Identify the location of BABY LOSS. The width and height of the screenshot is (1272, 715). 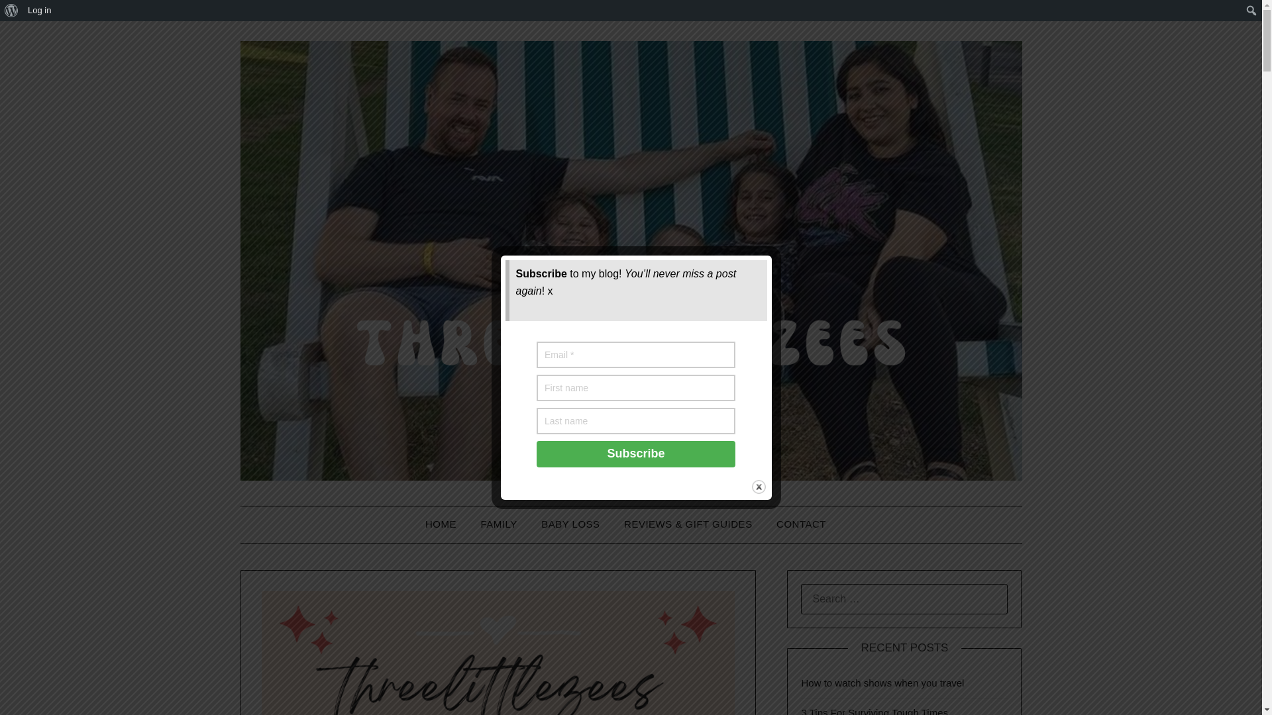
(570, 524).